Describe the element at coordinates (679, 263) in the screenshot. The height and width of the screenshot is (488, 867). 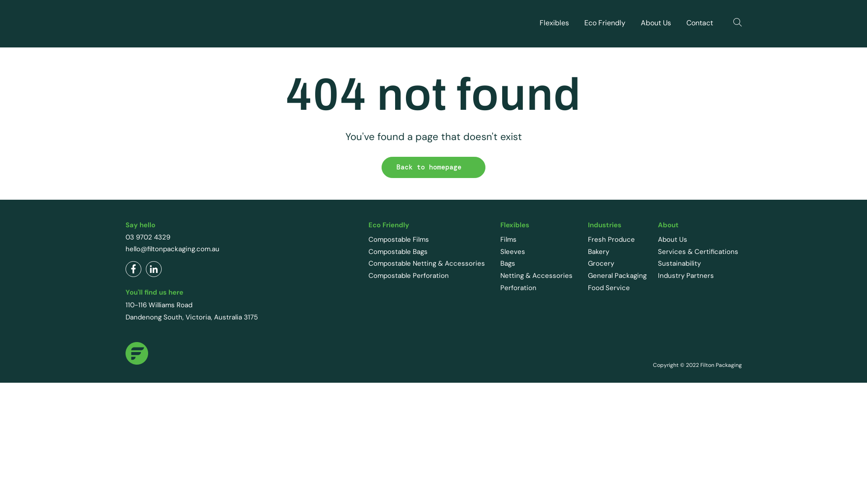
I see `Sustainability` at that location.